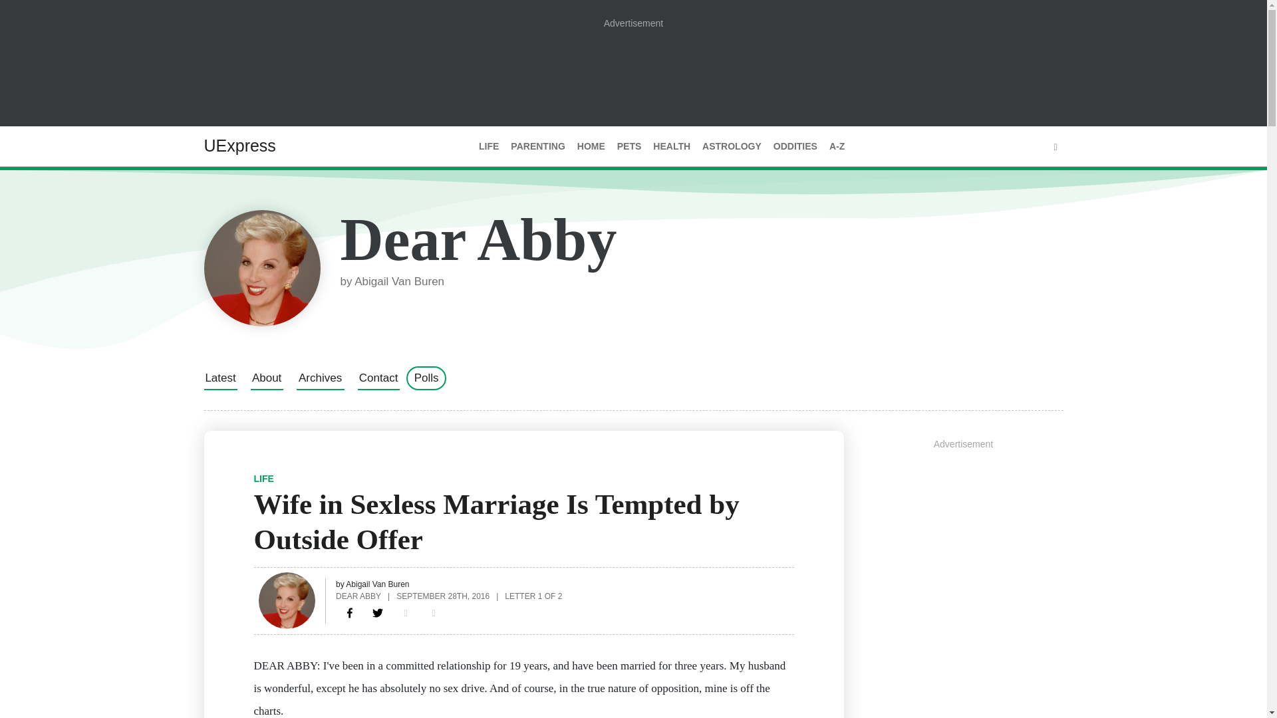 The image size is (1277, 718). I want to click on UExpress, so click(239, 146).